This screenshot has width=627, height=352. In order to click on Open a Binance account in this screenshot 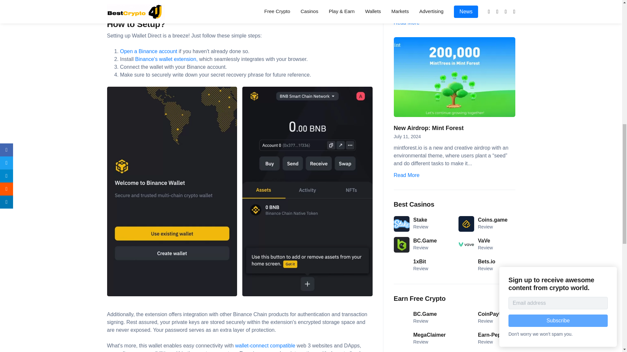, I will do `click(150, 51)`.